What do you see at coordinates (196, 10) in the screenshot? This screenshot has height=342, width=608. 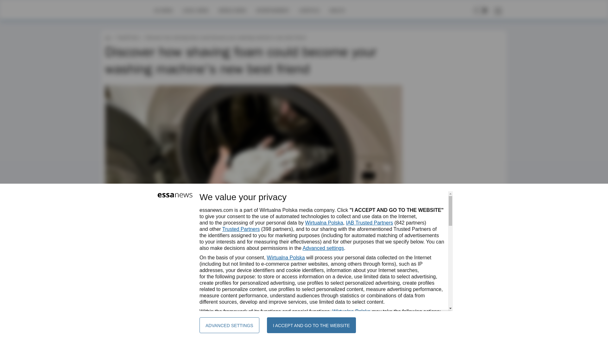 I see `LOCAL NEWS` at bounding box center [196, 10].